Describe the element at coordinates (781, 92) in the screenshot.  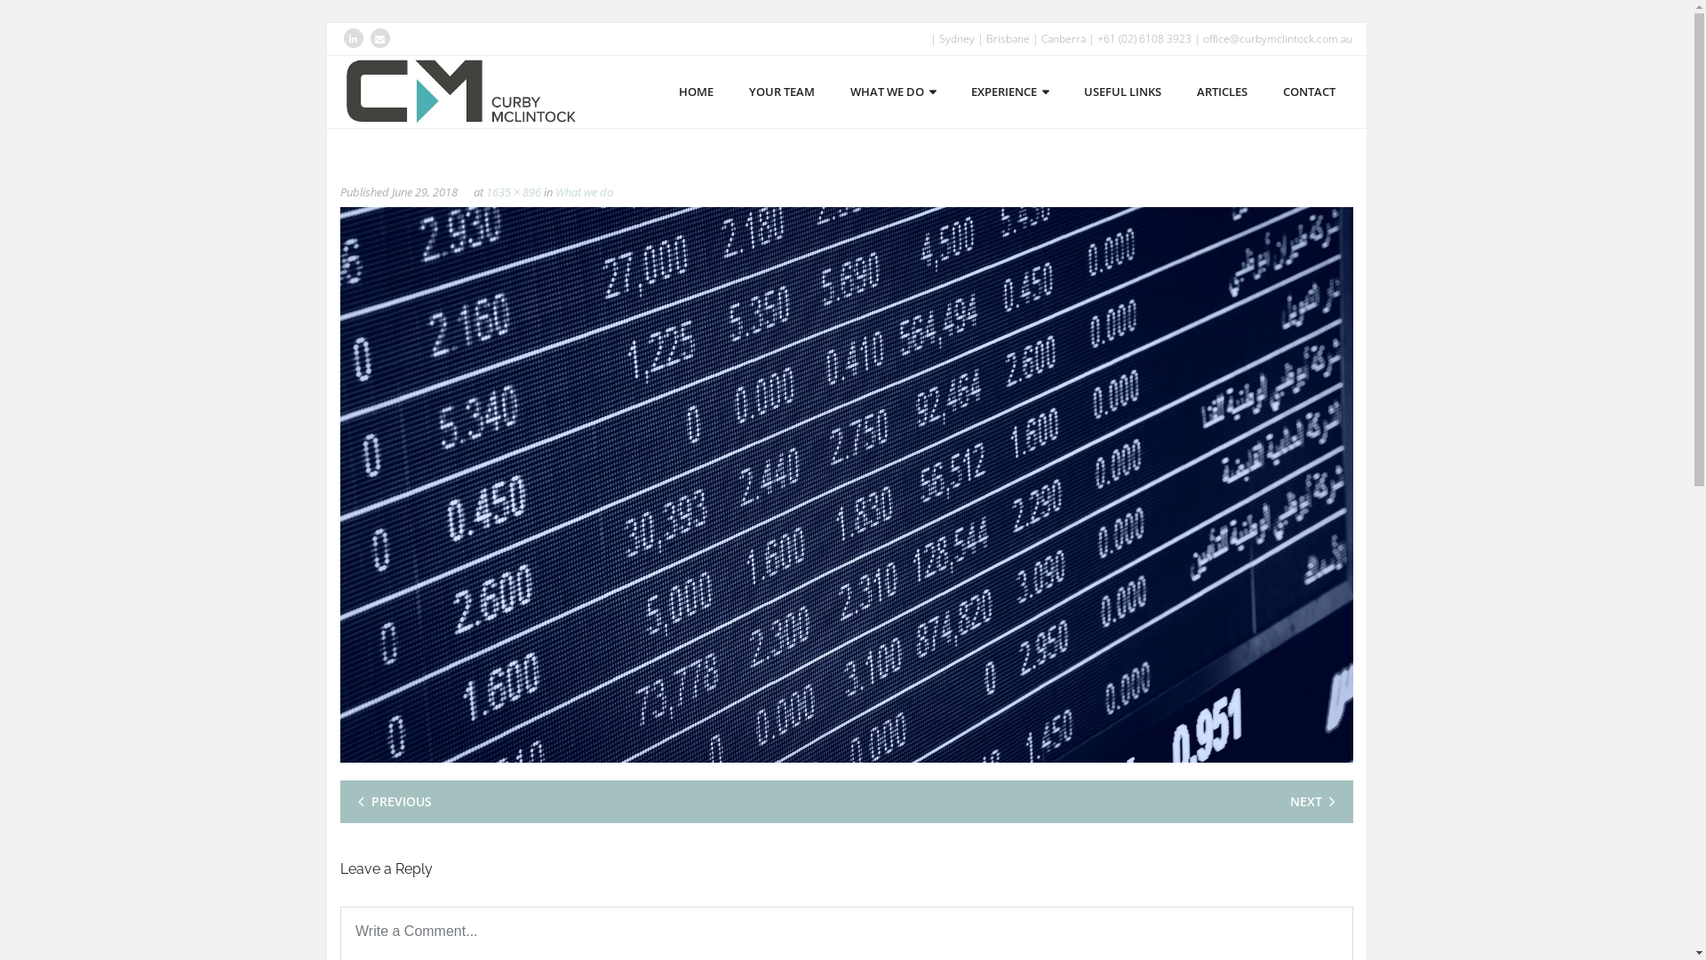
I see `YOUR TEAM` at that location.